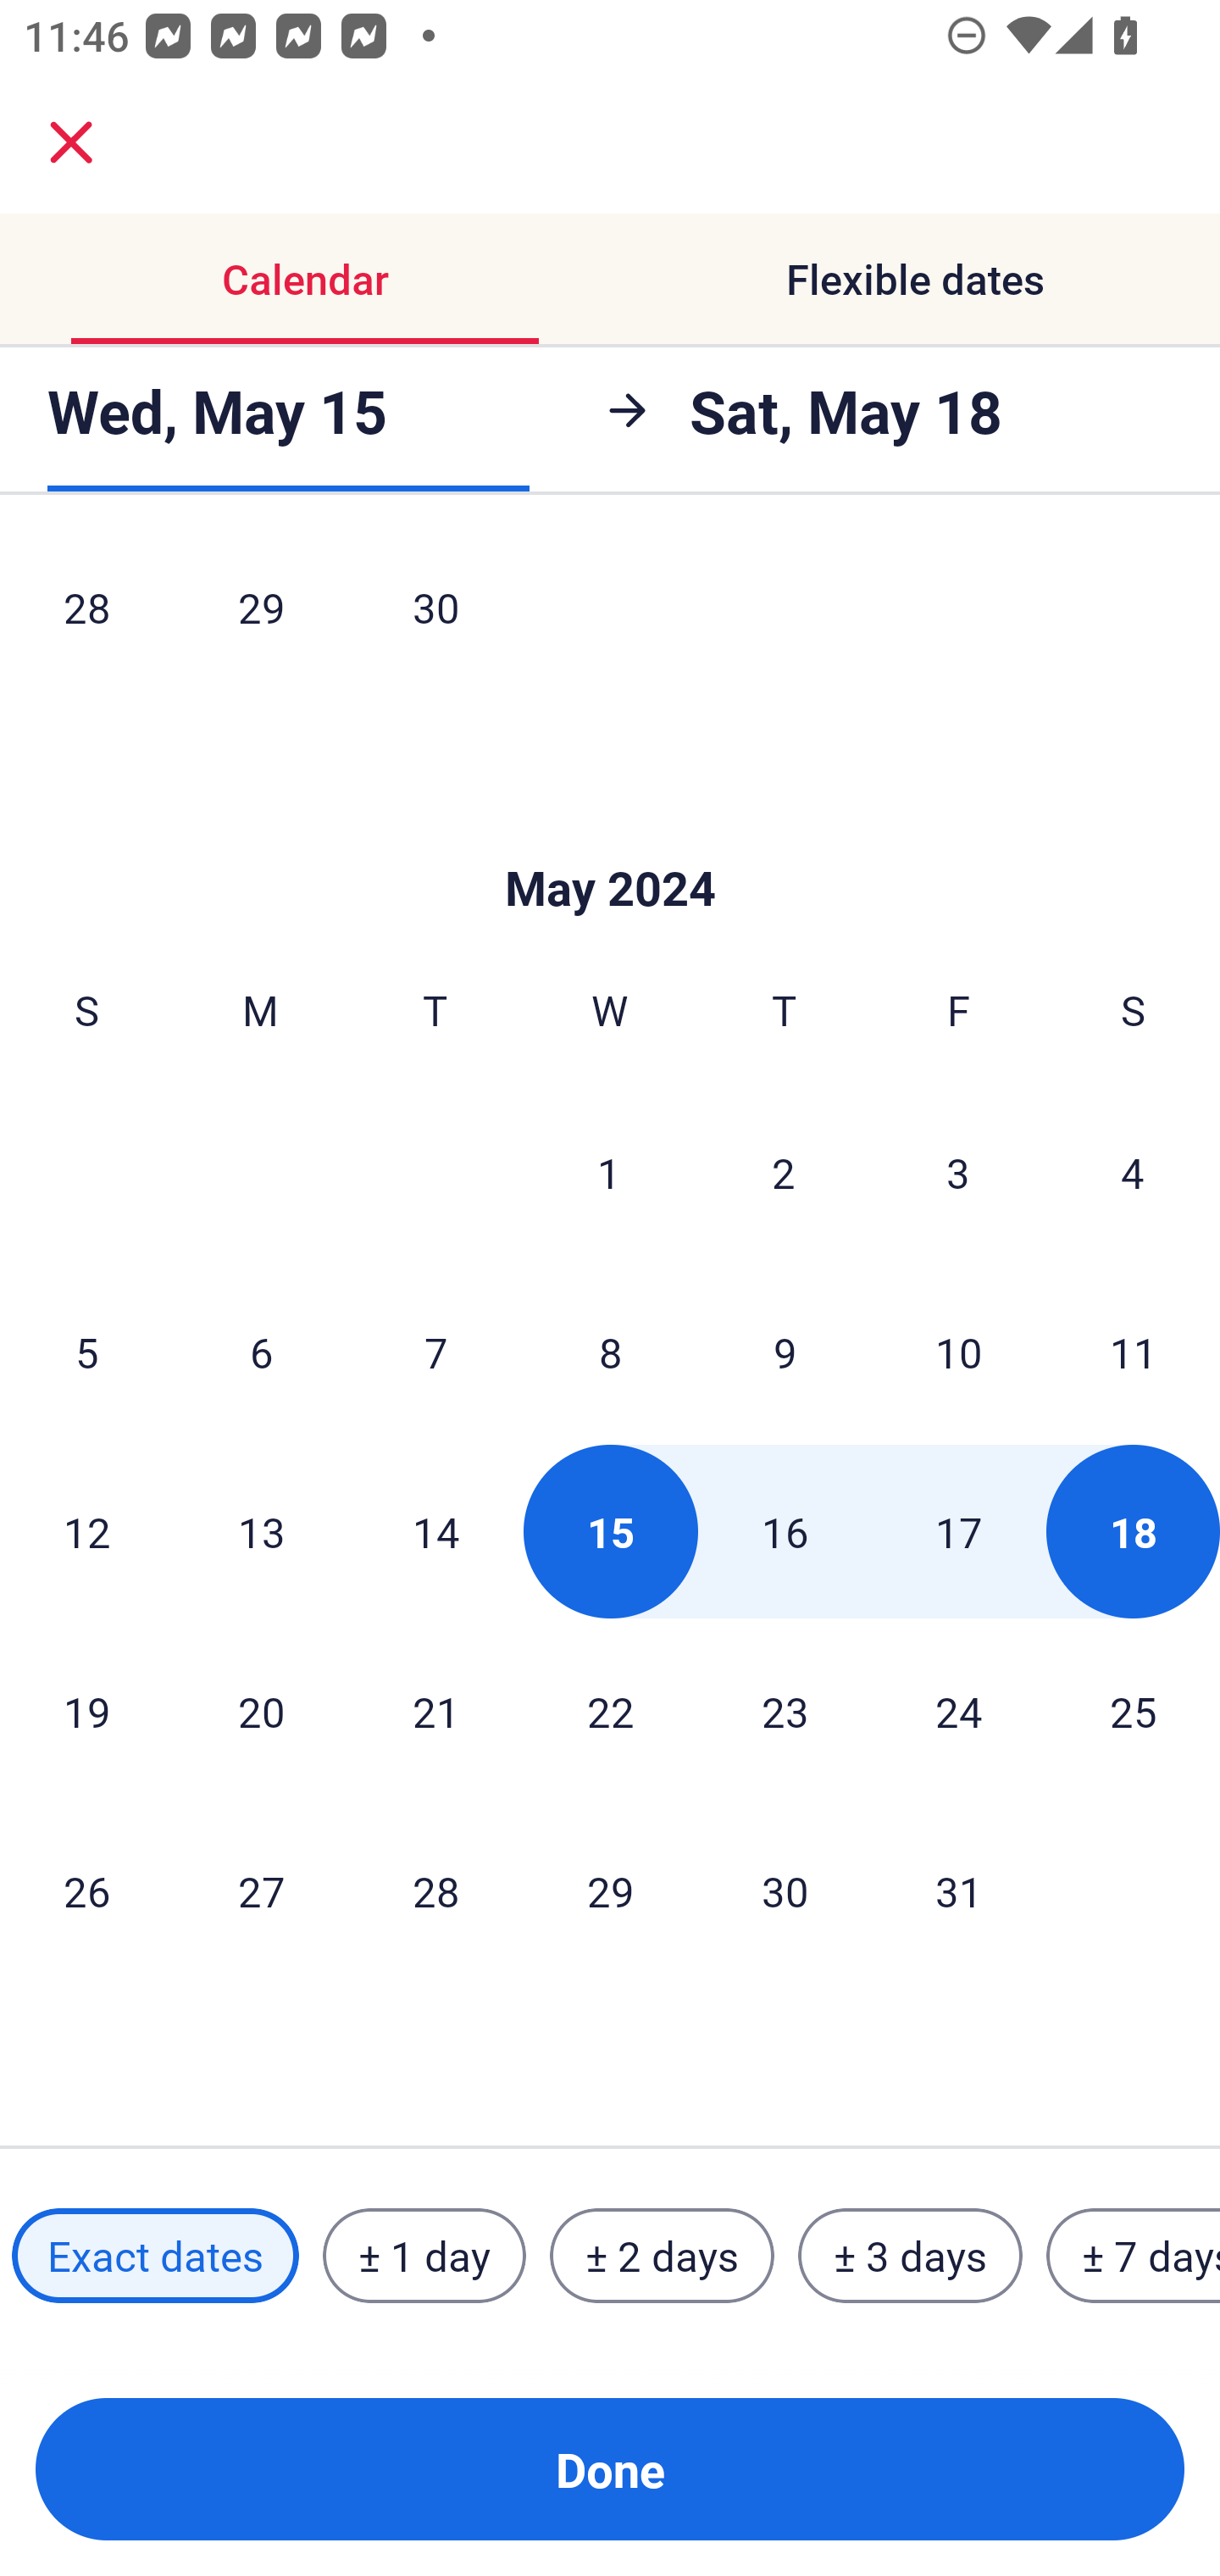 The width and height of the screenshot is (1220, 2576). I want to click on 4 Saturday, May 4, 2024, so click(1133, 1171).